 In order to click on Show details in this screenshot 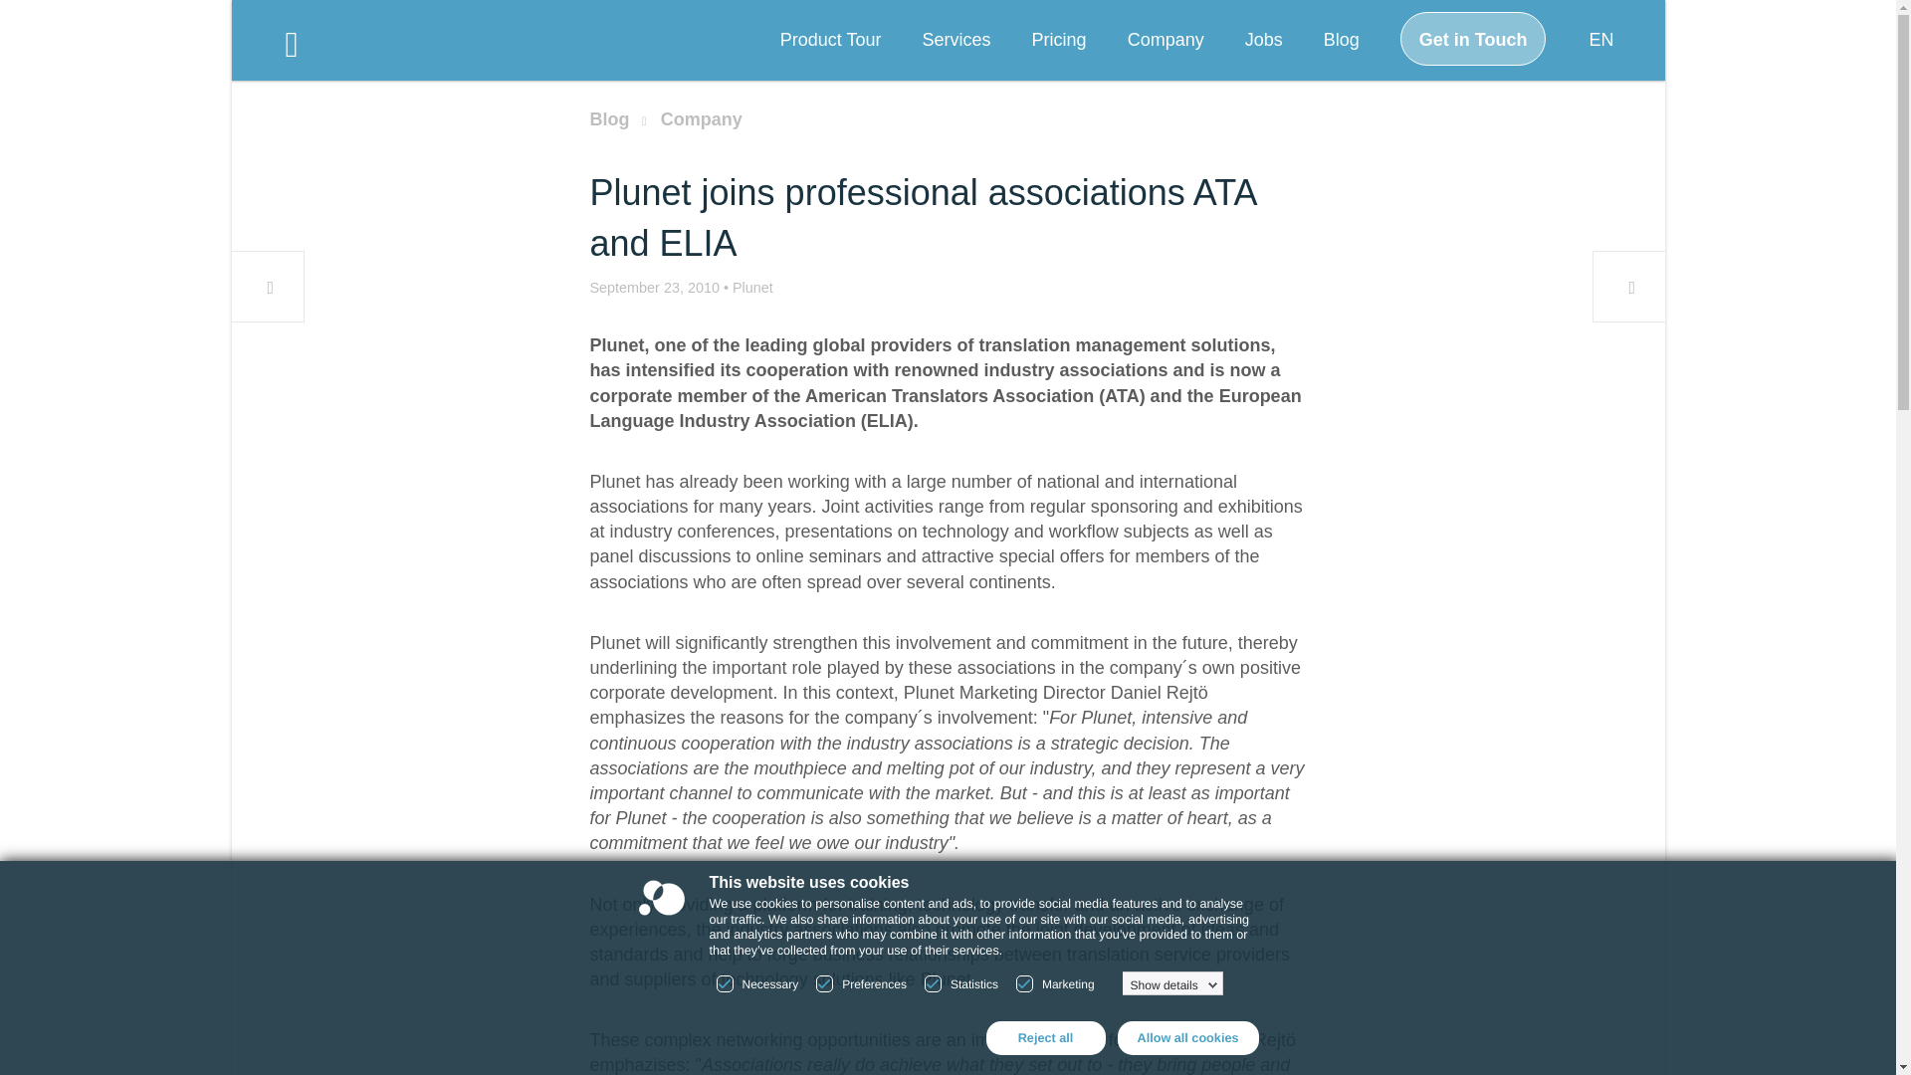, I will do `click(1174, 984)`.